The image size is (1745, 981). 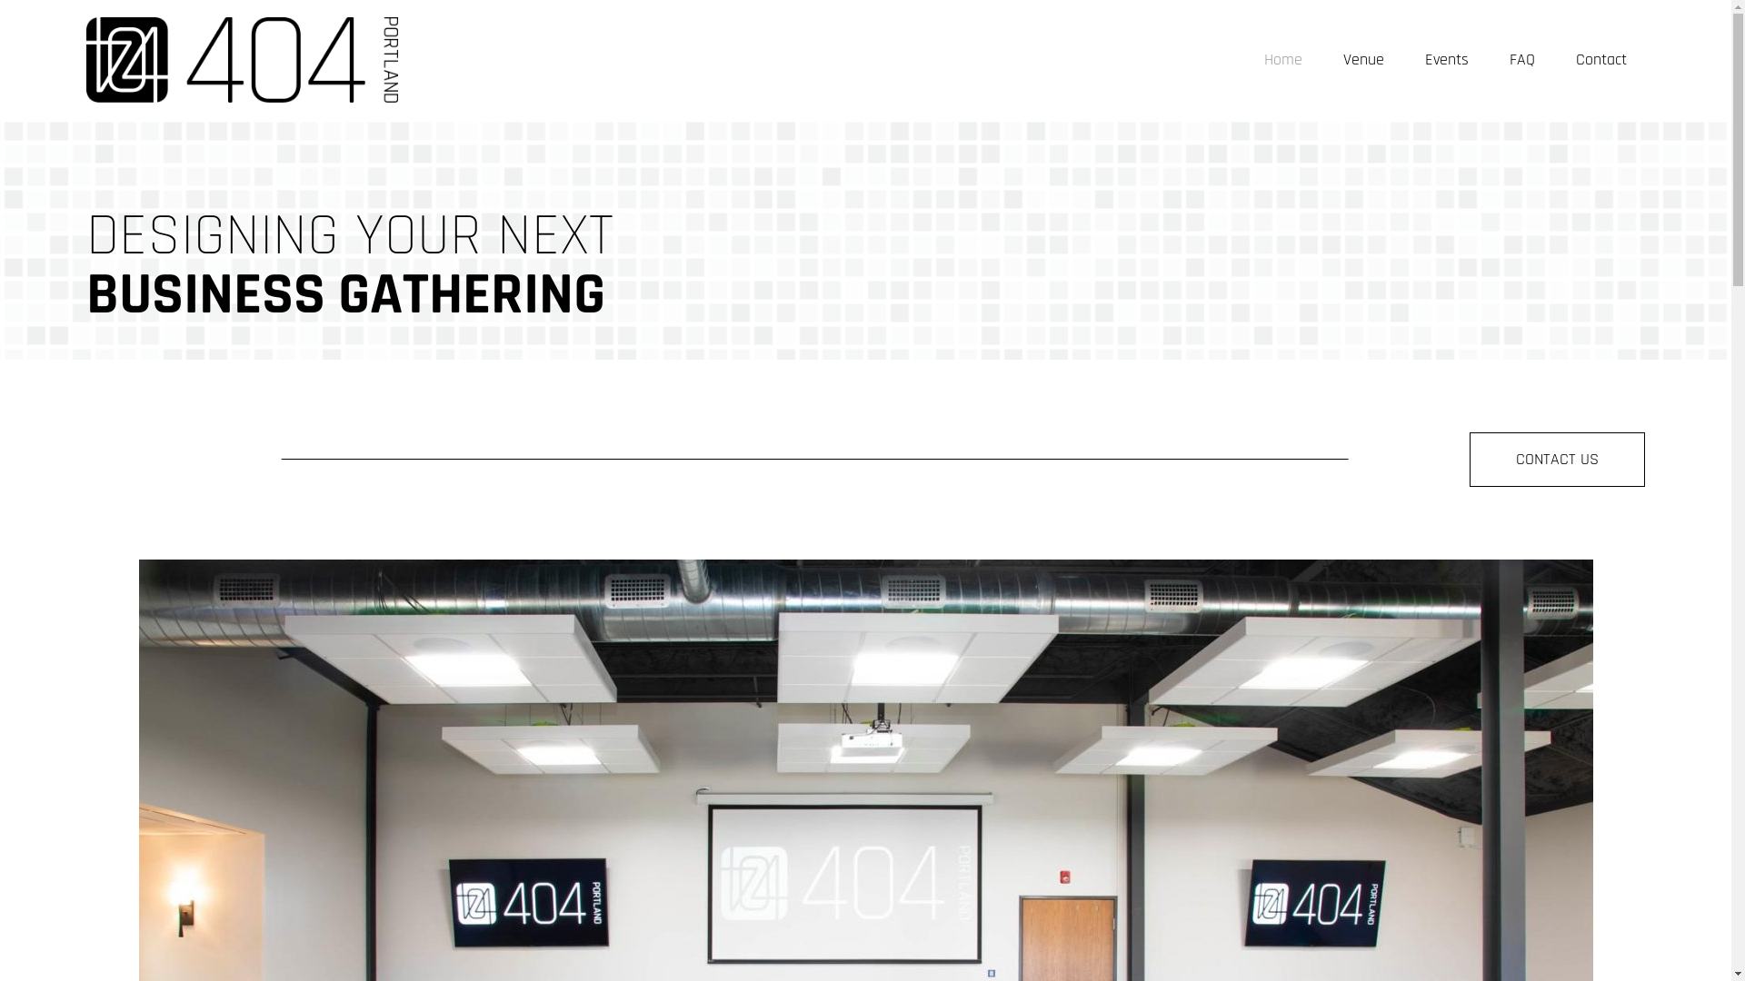 I want to click on Venue, so click(x=1363, y=60).